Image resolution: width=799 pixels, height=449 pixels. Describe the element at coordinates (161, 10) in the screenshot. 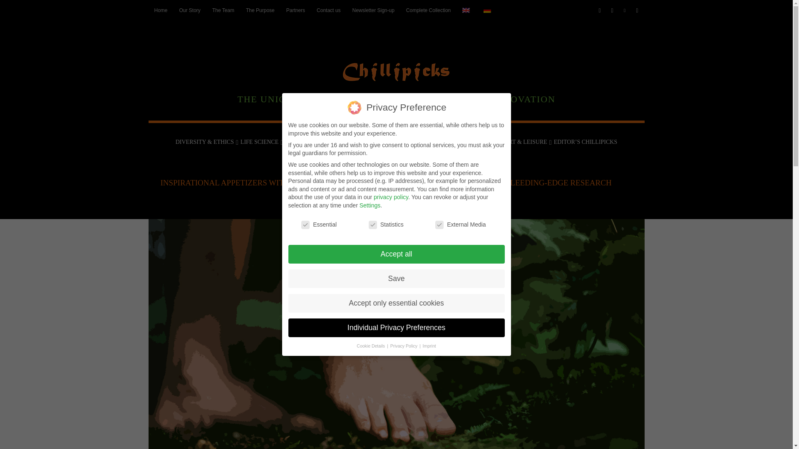

I see `Home` at that location.